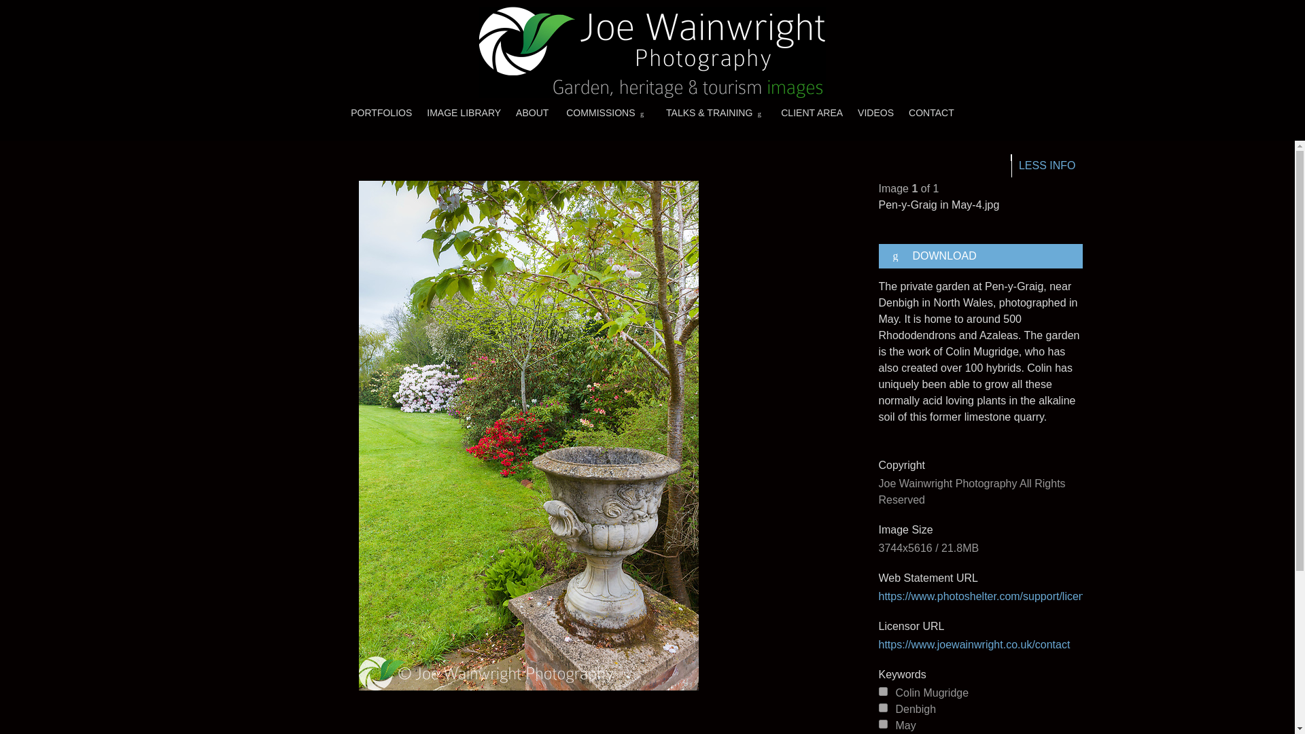  Describe the element at coordinates (812, 112) in the screenshot. I see `CLIENT AREA` at that location.